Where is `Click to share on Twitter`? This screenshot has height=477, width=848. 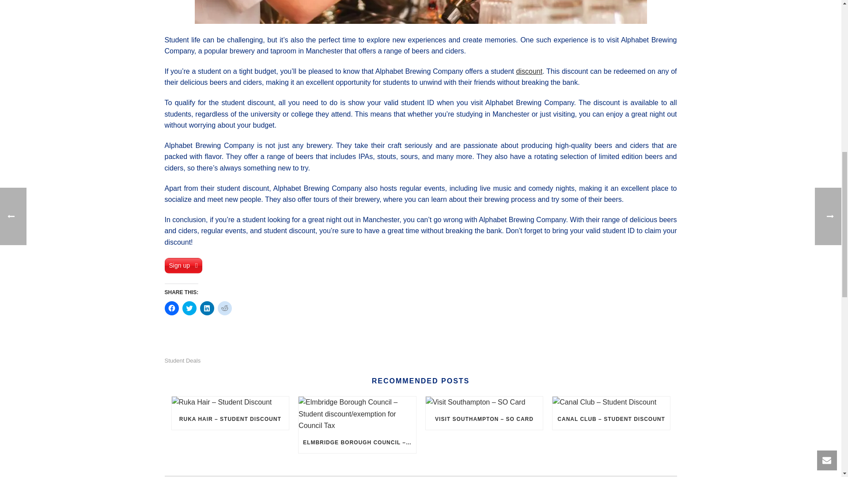
Click to share on Twitter is located at coordinates (189, 308).